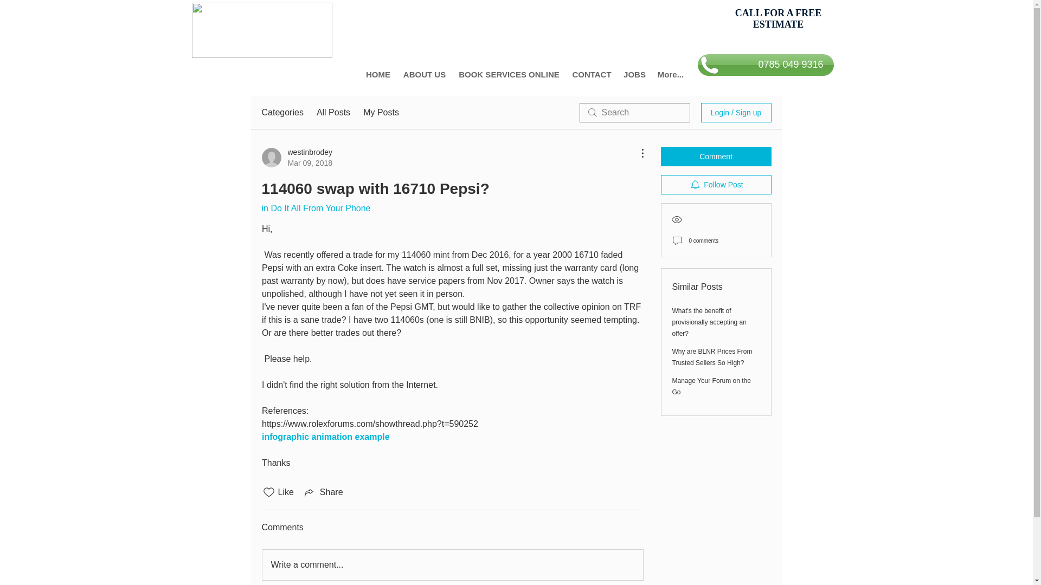 Image resolution: width=1041 pixels, height=585 pixels. Describe the element at coordinates (381, 113) in the screenshot. I see `My Posts` at that location.